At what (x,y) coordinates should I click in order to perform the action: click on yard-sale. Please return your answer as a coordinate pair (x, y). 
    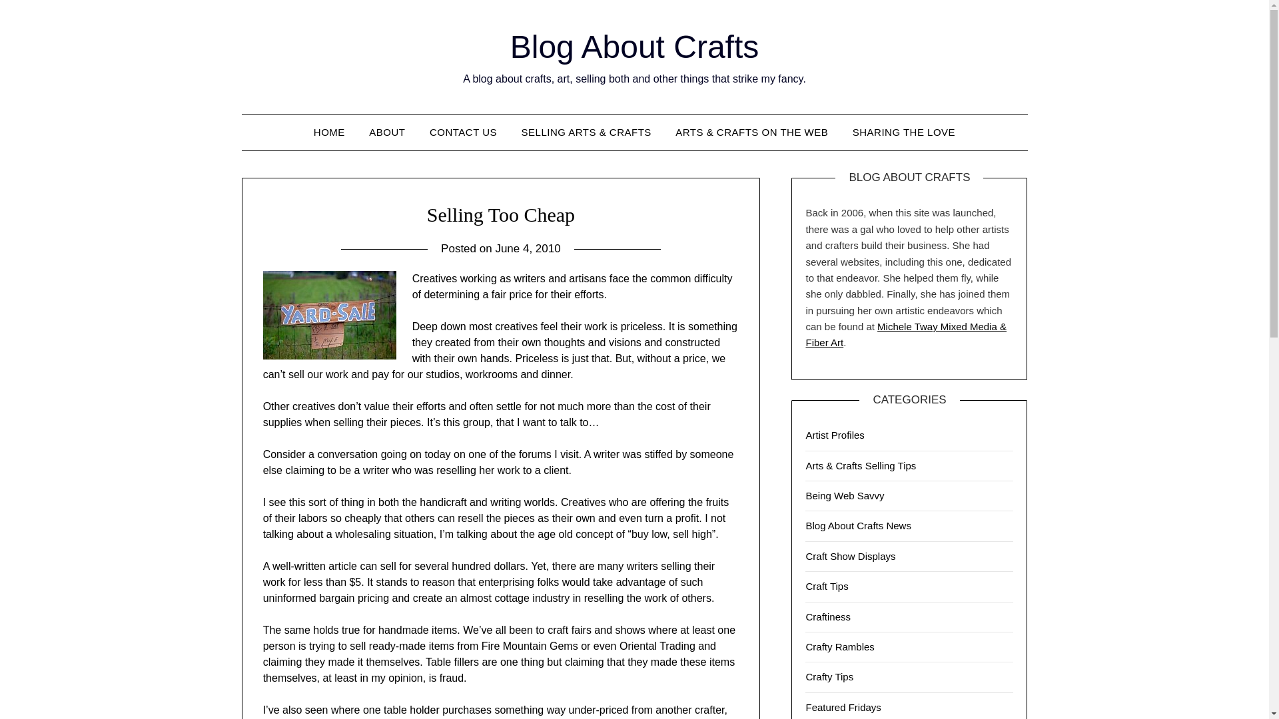
    Looking at the image, I should click on (330, 316).